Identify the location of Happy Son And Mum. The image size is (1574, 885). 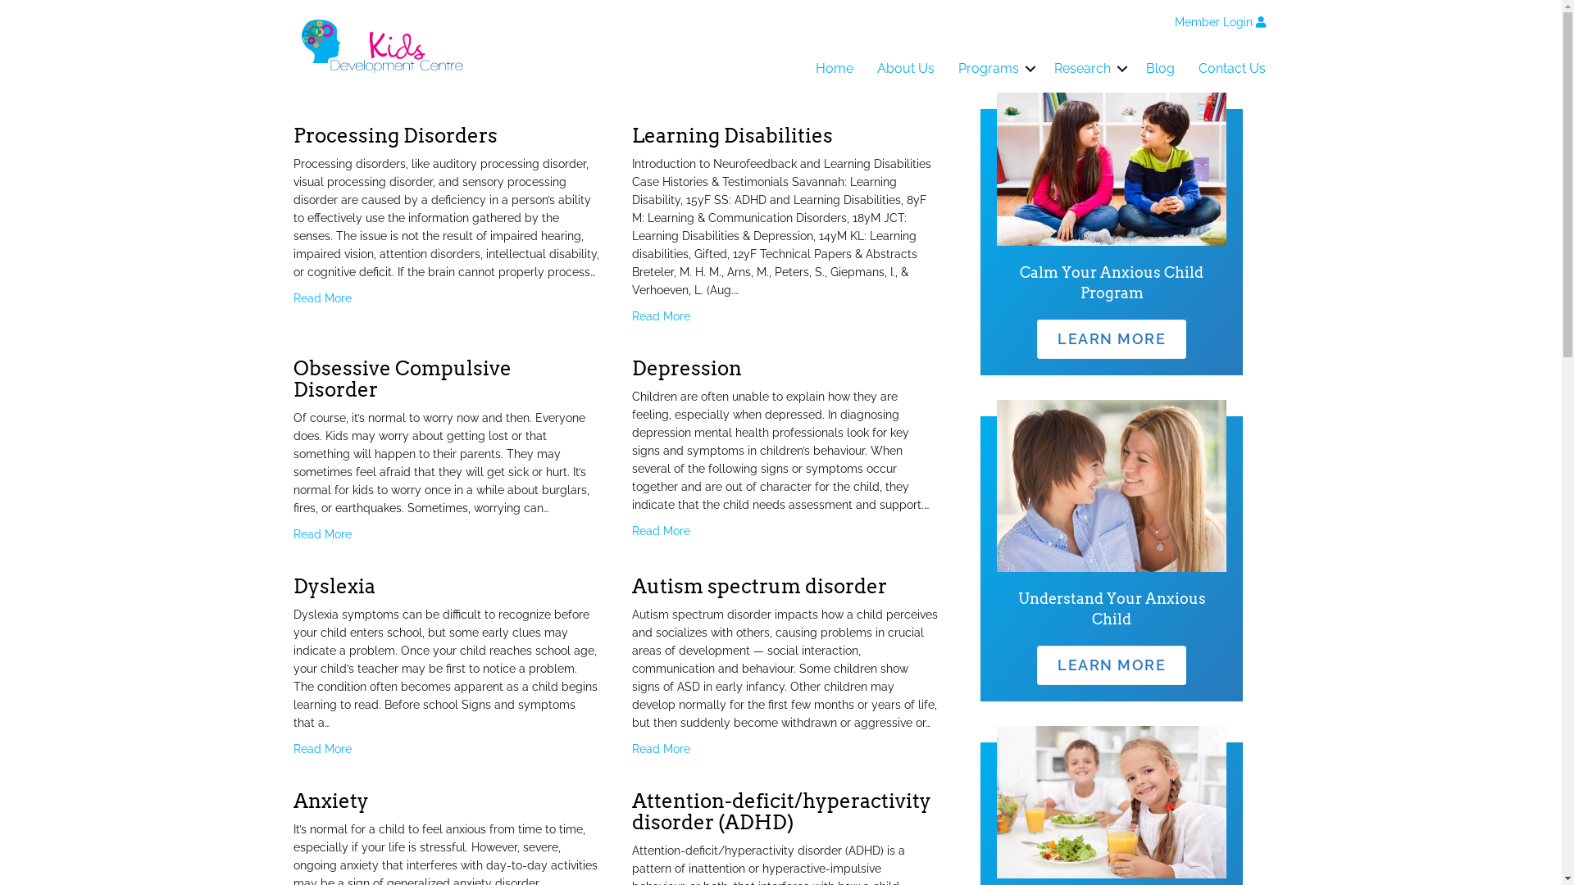
(1112, 486).